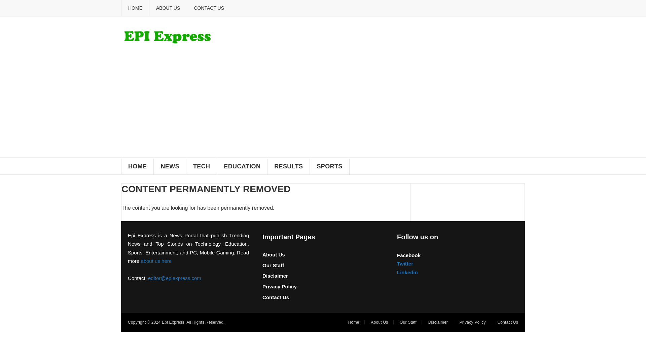 The image size is (646, 363). I want to click on Disclaimer, so click(438, 322).